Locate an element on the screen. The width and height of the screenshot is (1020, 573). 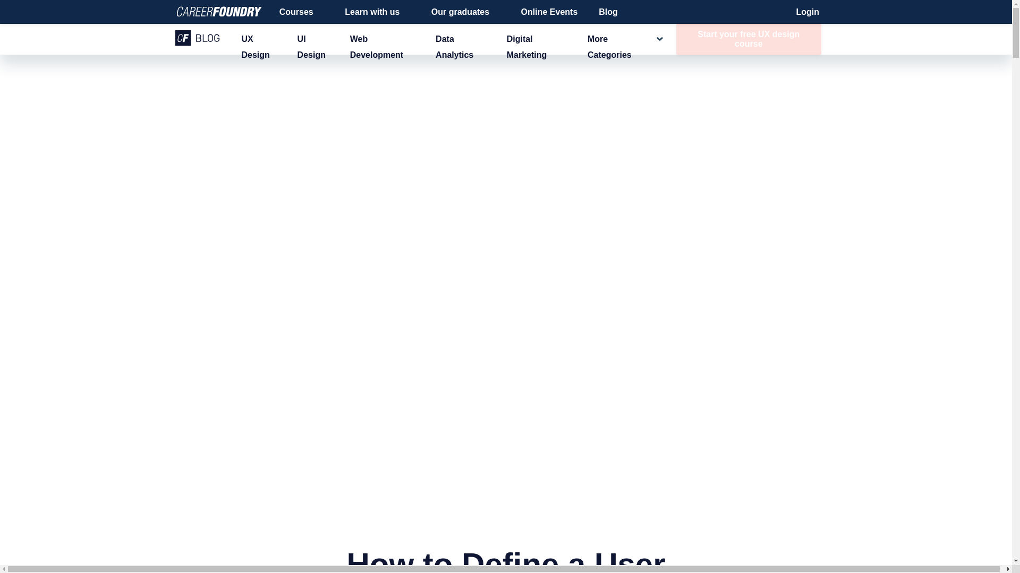
Learn with us is located at coordinates (377, 12).